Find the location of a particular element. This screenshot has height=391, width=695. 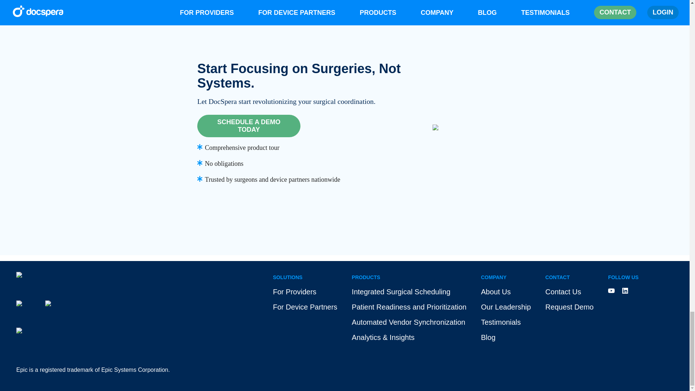

Patient Readiness and Prioritization is located at coordinates (409, 307).